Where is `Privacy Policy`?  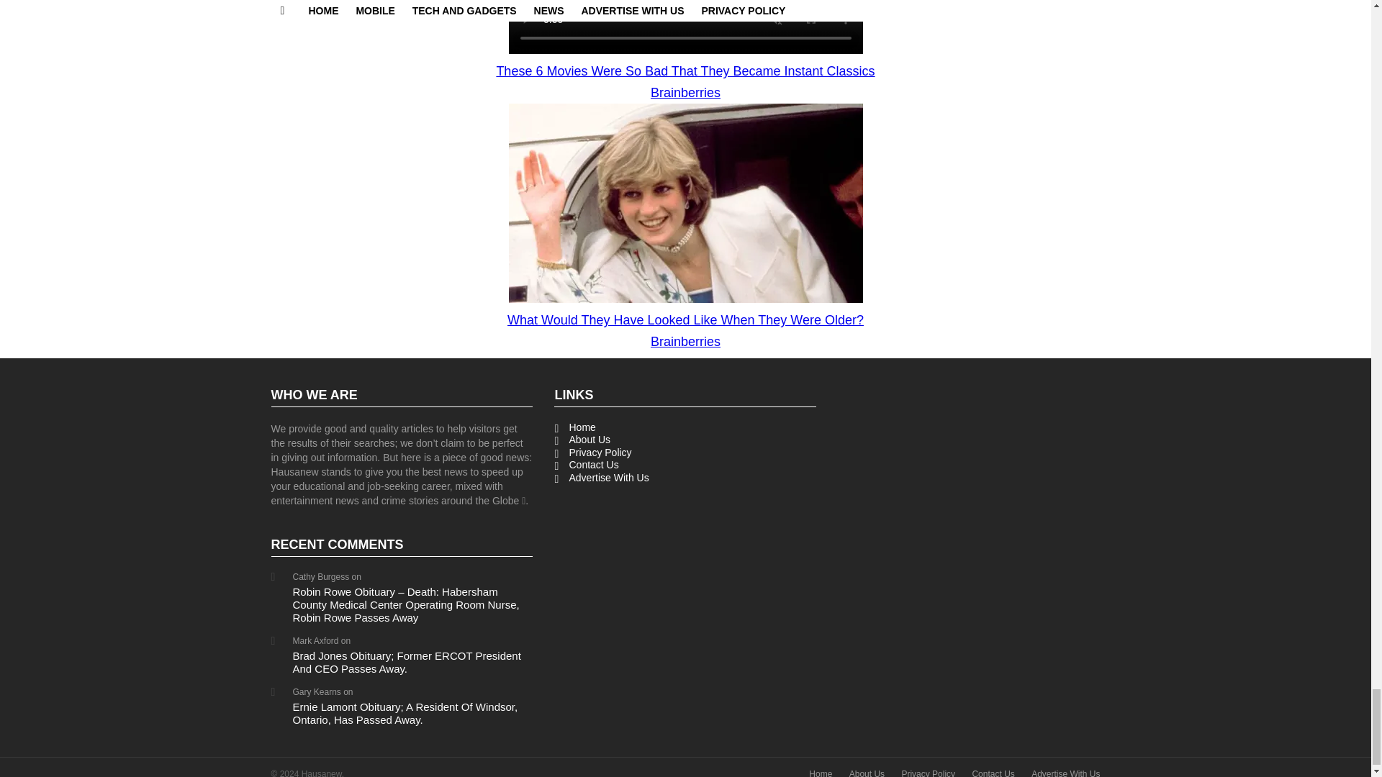
Privacy Policy is located at coordinates (685, 453).